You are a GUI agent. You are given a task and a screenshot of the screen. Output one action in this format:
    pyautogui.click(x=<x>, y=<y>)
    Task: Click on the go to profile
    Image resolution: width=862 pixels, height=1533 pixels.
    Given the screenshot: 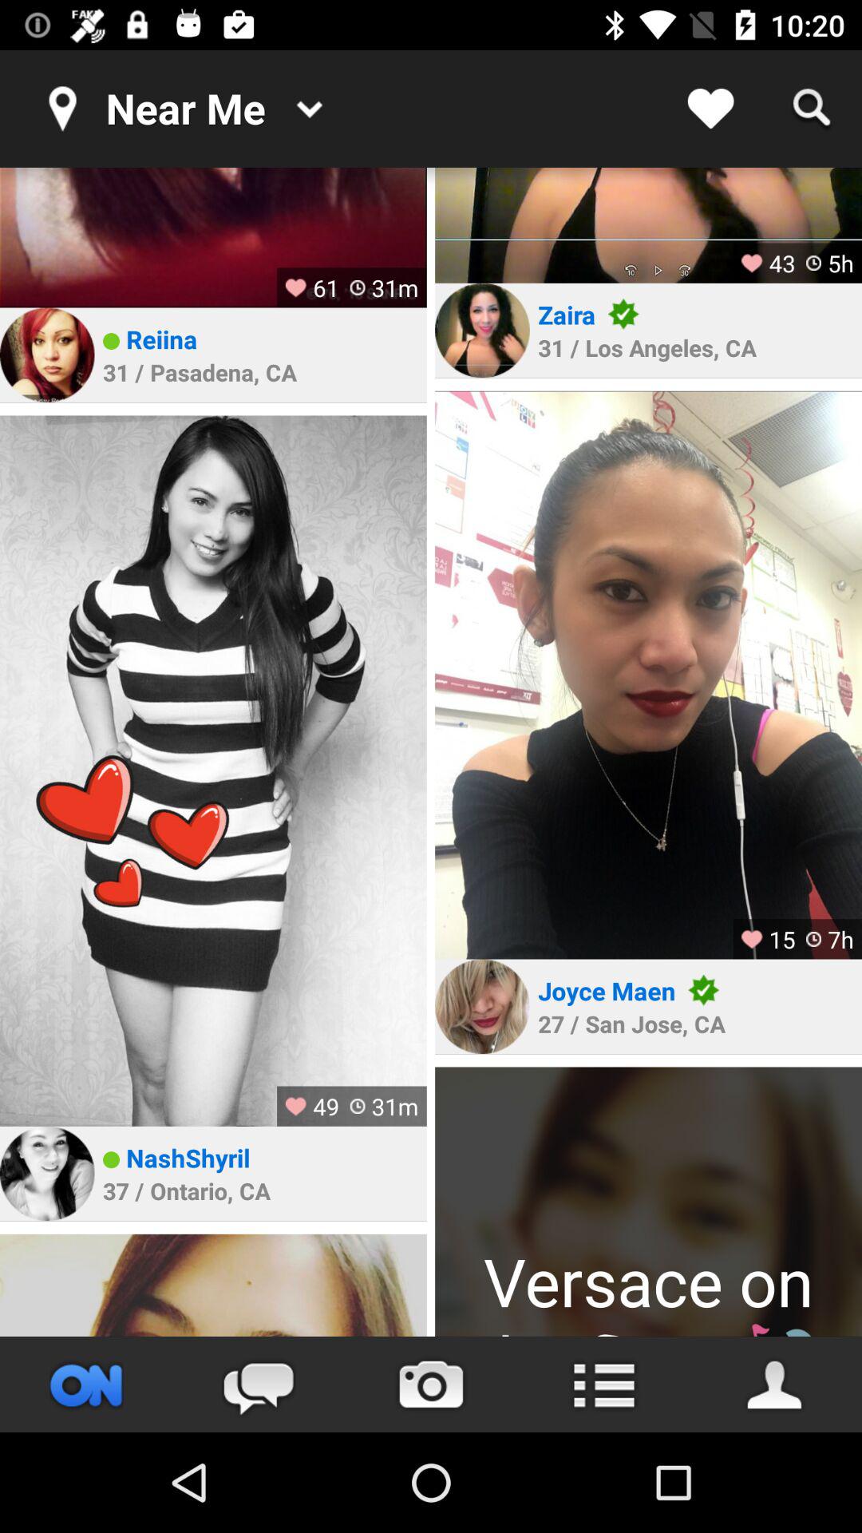 What is the action you would take?
    pyautogui.click(x=776, y=1384)
    